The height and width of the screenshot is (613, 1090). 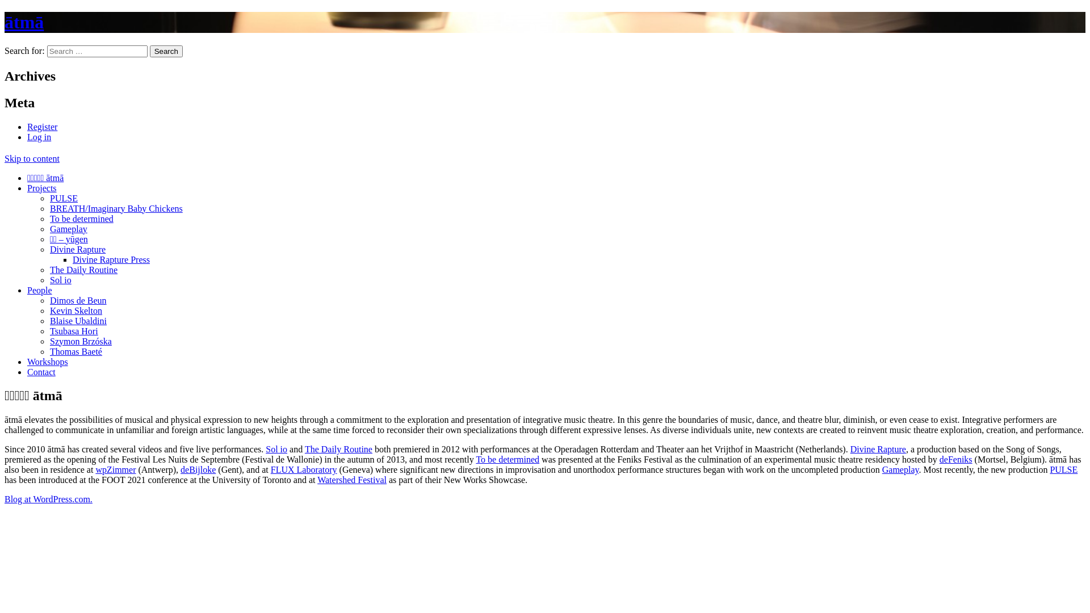 I want to click on To be determined, so click(x=508, y=460).